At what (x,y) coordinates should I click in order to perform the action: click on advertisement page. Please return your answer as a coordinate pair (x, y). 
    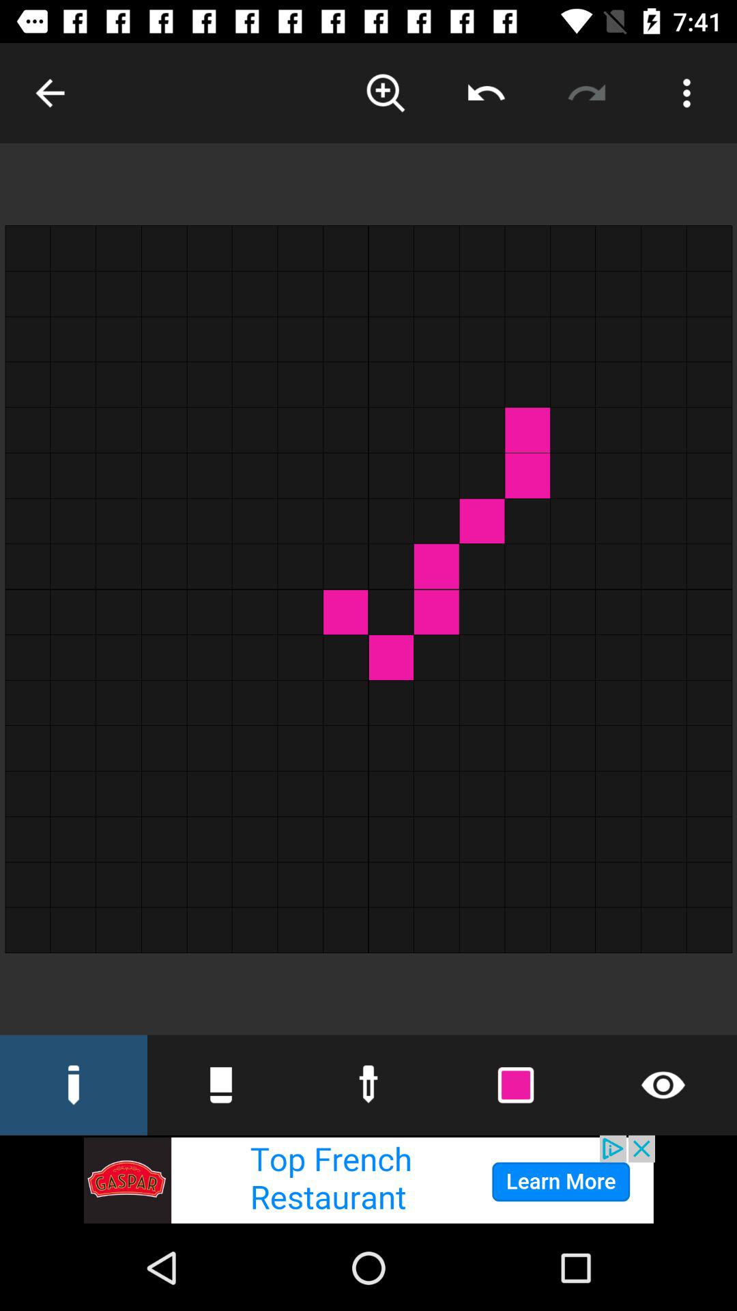
    Looking at the image, I should click on (369, 1180).